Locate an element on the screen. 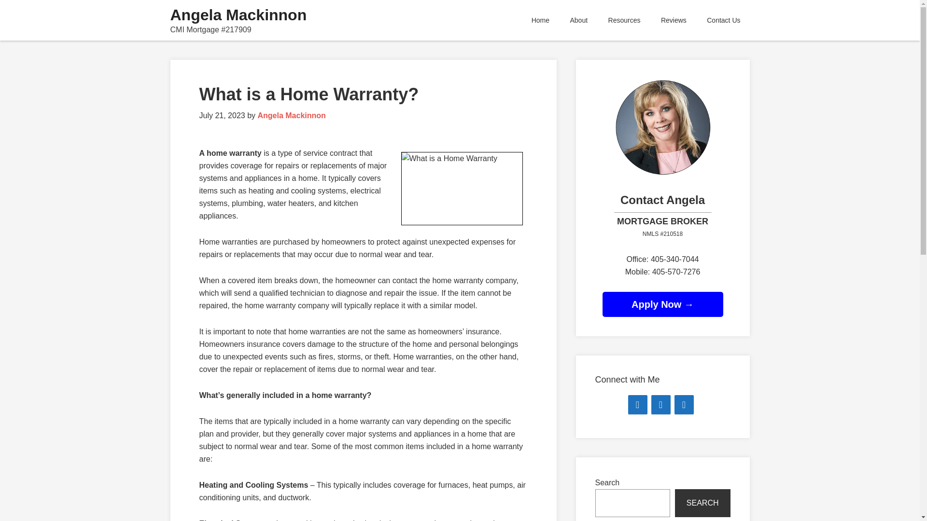 The image size is (927, 521). Home is located at coordinates (541, 20).